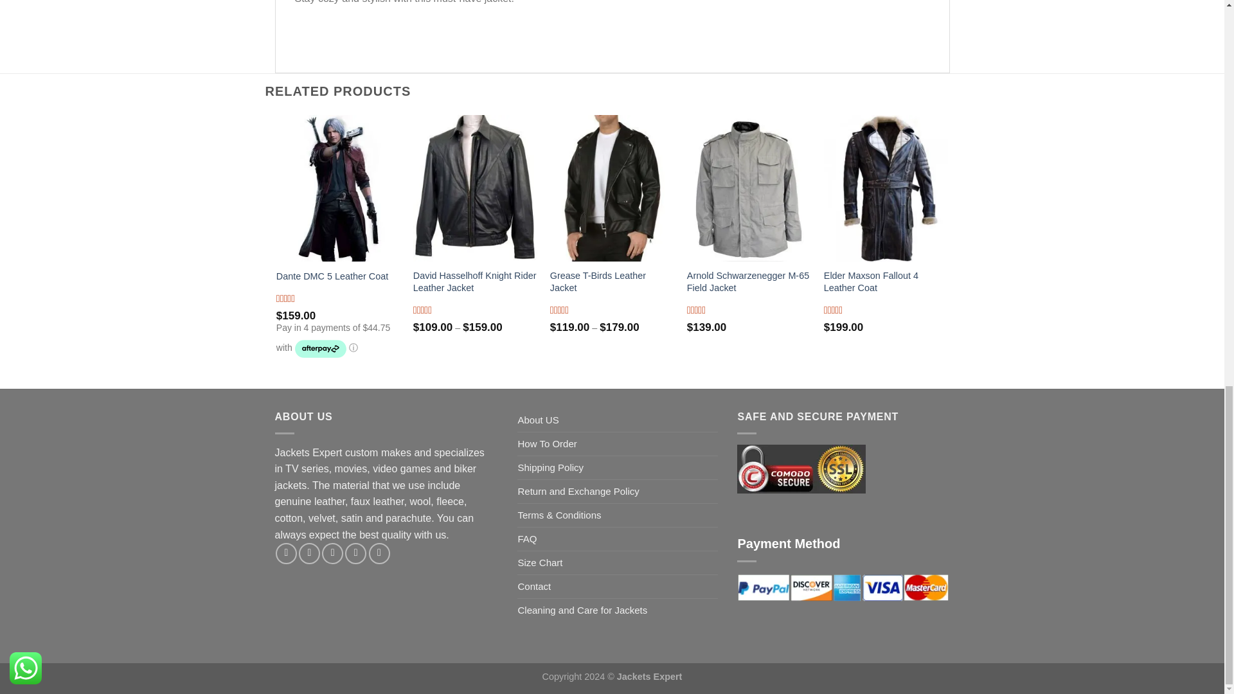  Describe the element at coordinates (286, 553) in the screenshot. I see `Follow on Facebook` at that location.